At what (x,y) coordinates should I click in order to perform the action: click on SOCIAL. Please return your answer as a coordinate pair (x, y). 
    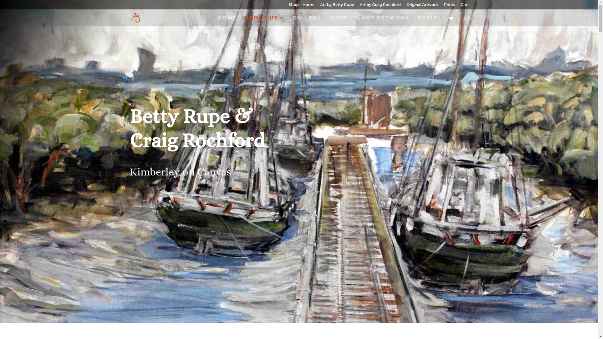
    Looking at the image, I should click on (430, 21).